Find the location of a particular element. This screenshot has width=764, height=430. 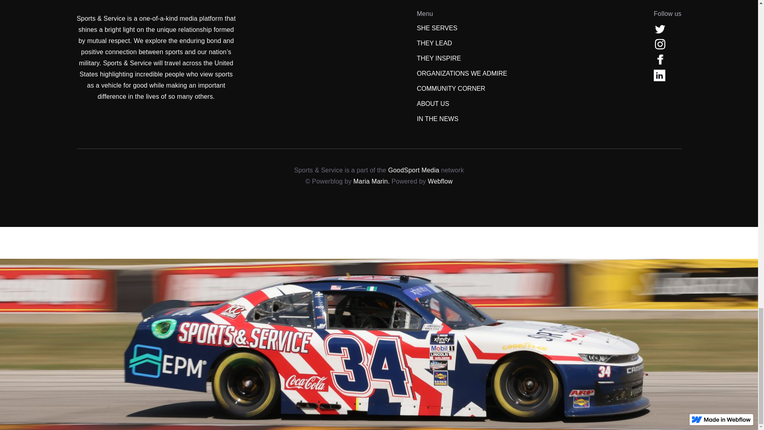

ABOUT US is located at coordinates (433, 104).